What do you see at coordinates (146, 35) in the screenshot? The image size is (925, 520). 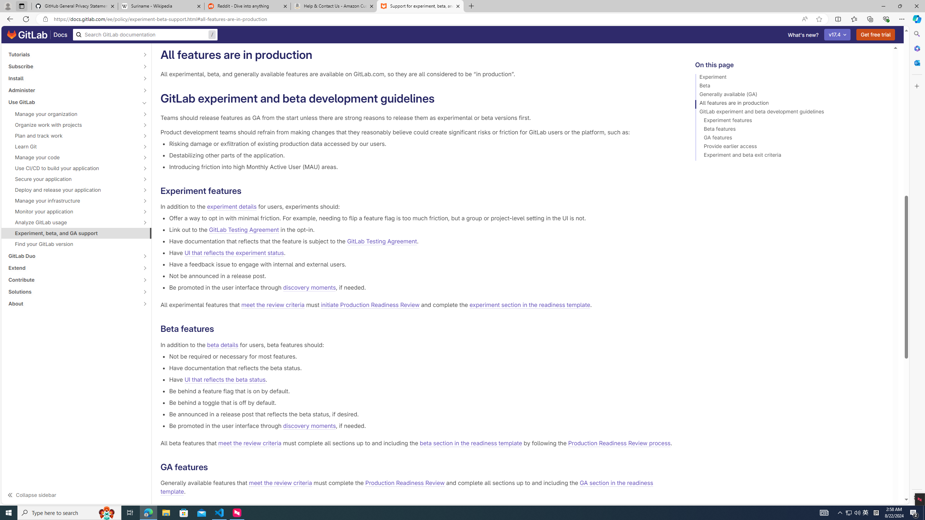 I see `/` at bounding box center [146, 35].